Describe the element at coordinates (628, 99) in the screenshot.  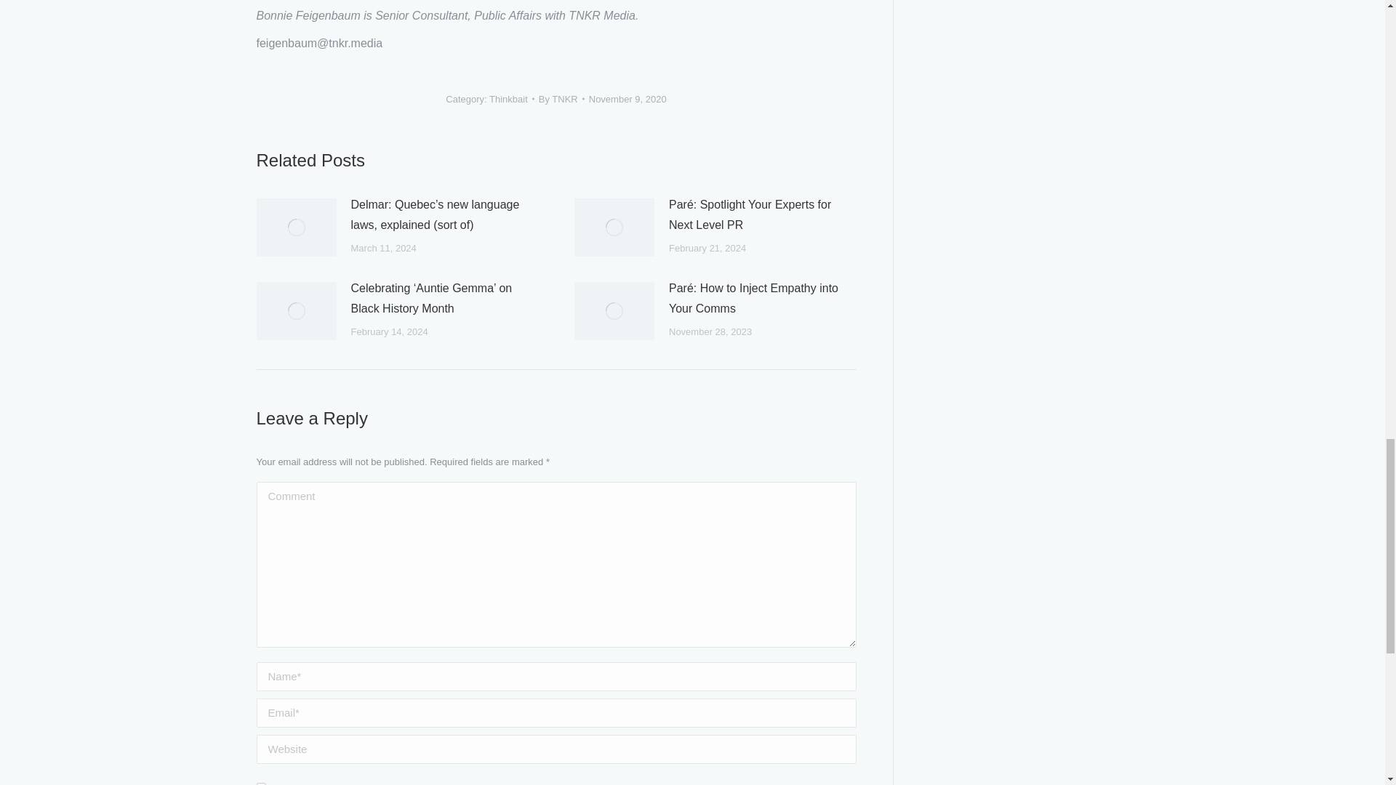
I see `6:31 am` at that location.